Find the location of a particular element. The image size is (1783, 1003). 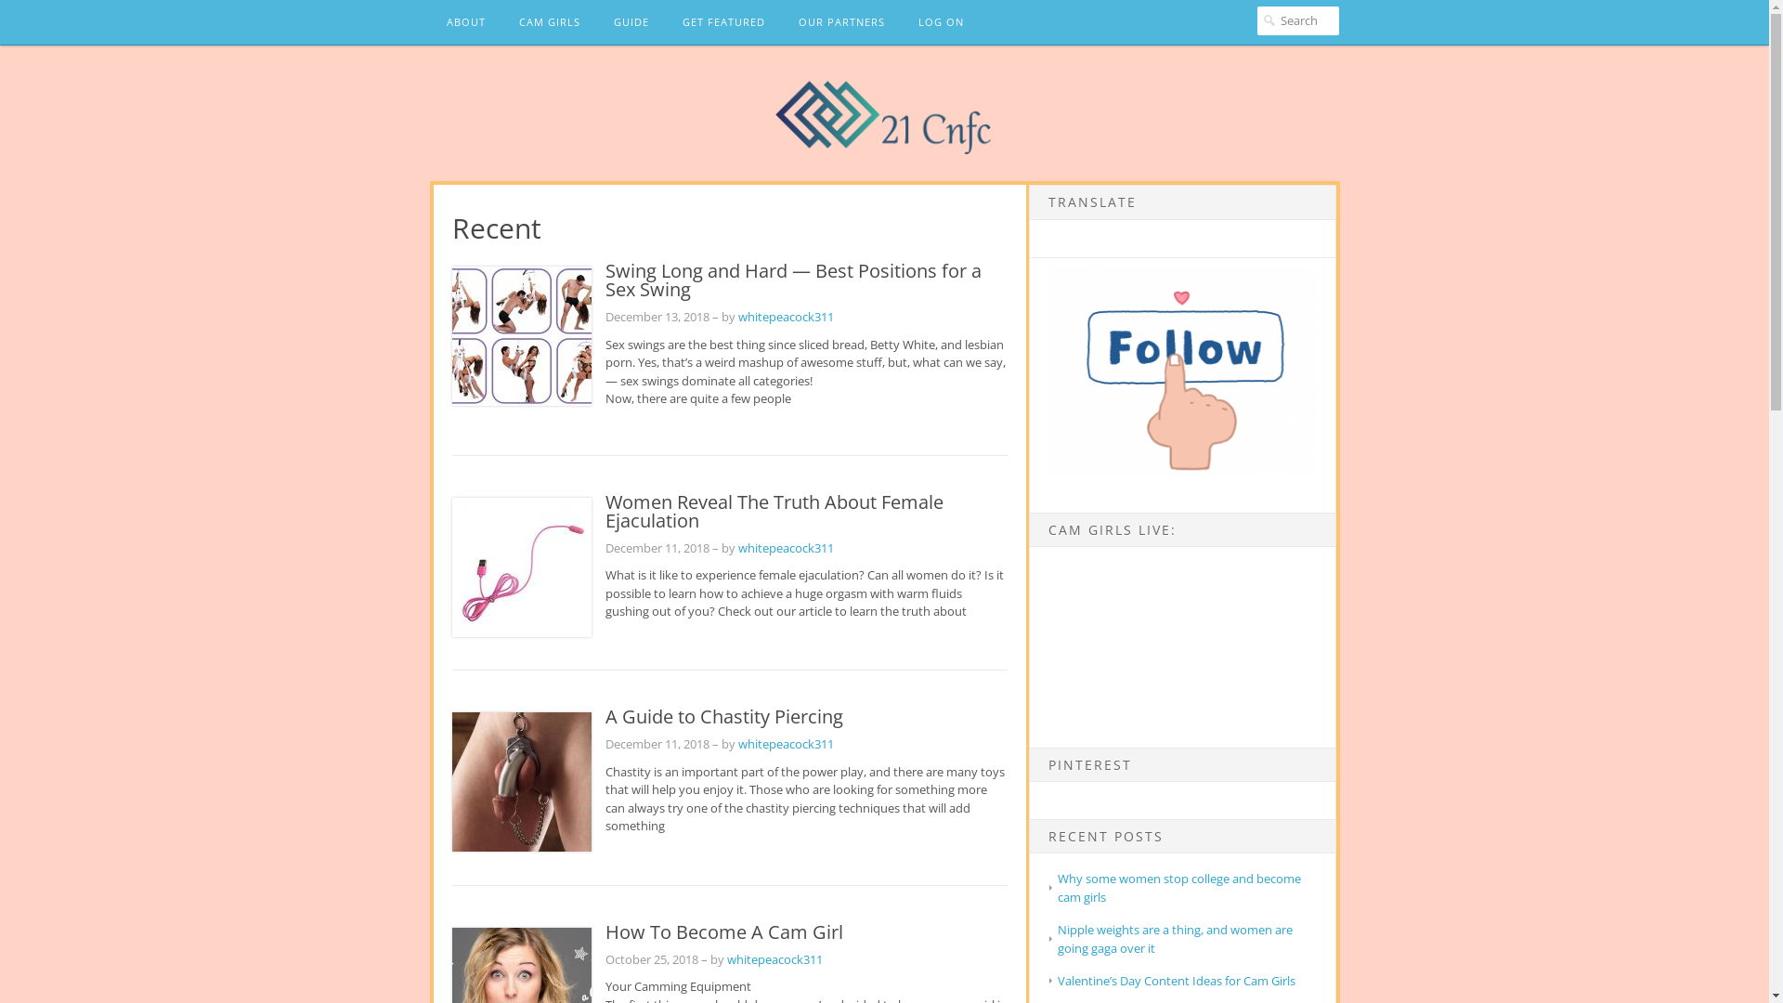

GET FEATURED is located at coordinates (722, 22).